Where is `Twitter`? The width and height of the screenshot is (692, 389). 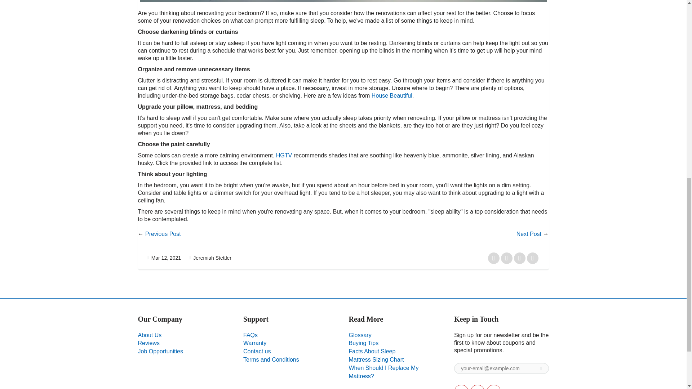
Twitter is located at coordinates (461, 387).